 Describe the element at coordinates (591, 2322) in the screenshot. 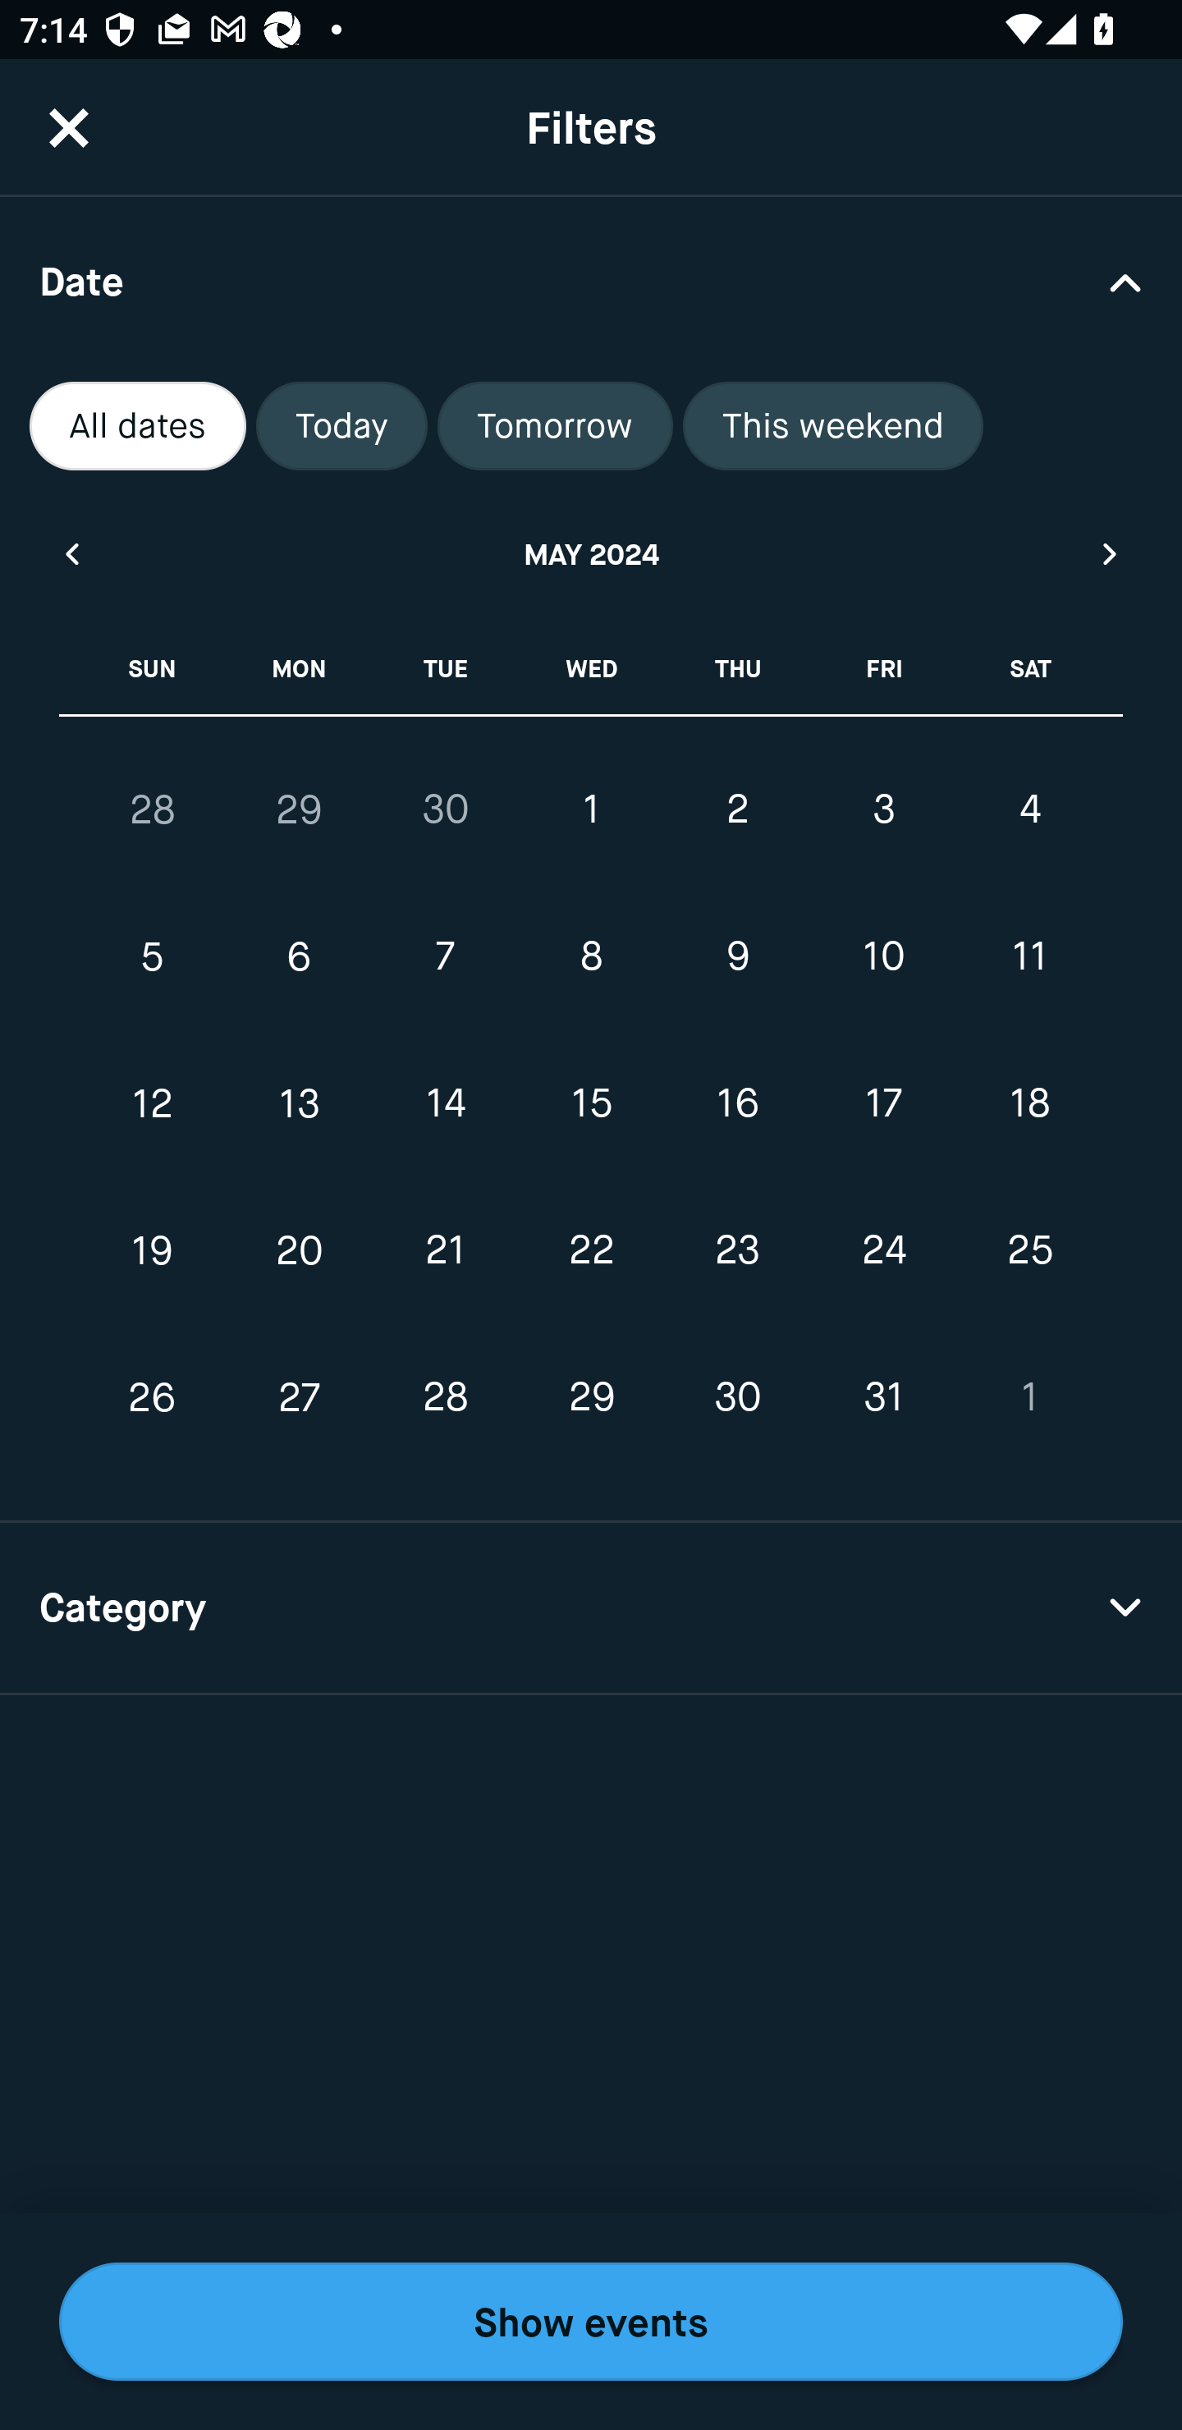

I see `Show events` at that location.